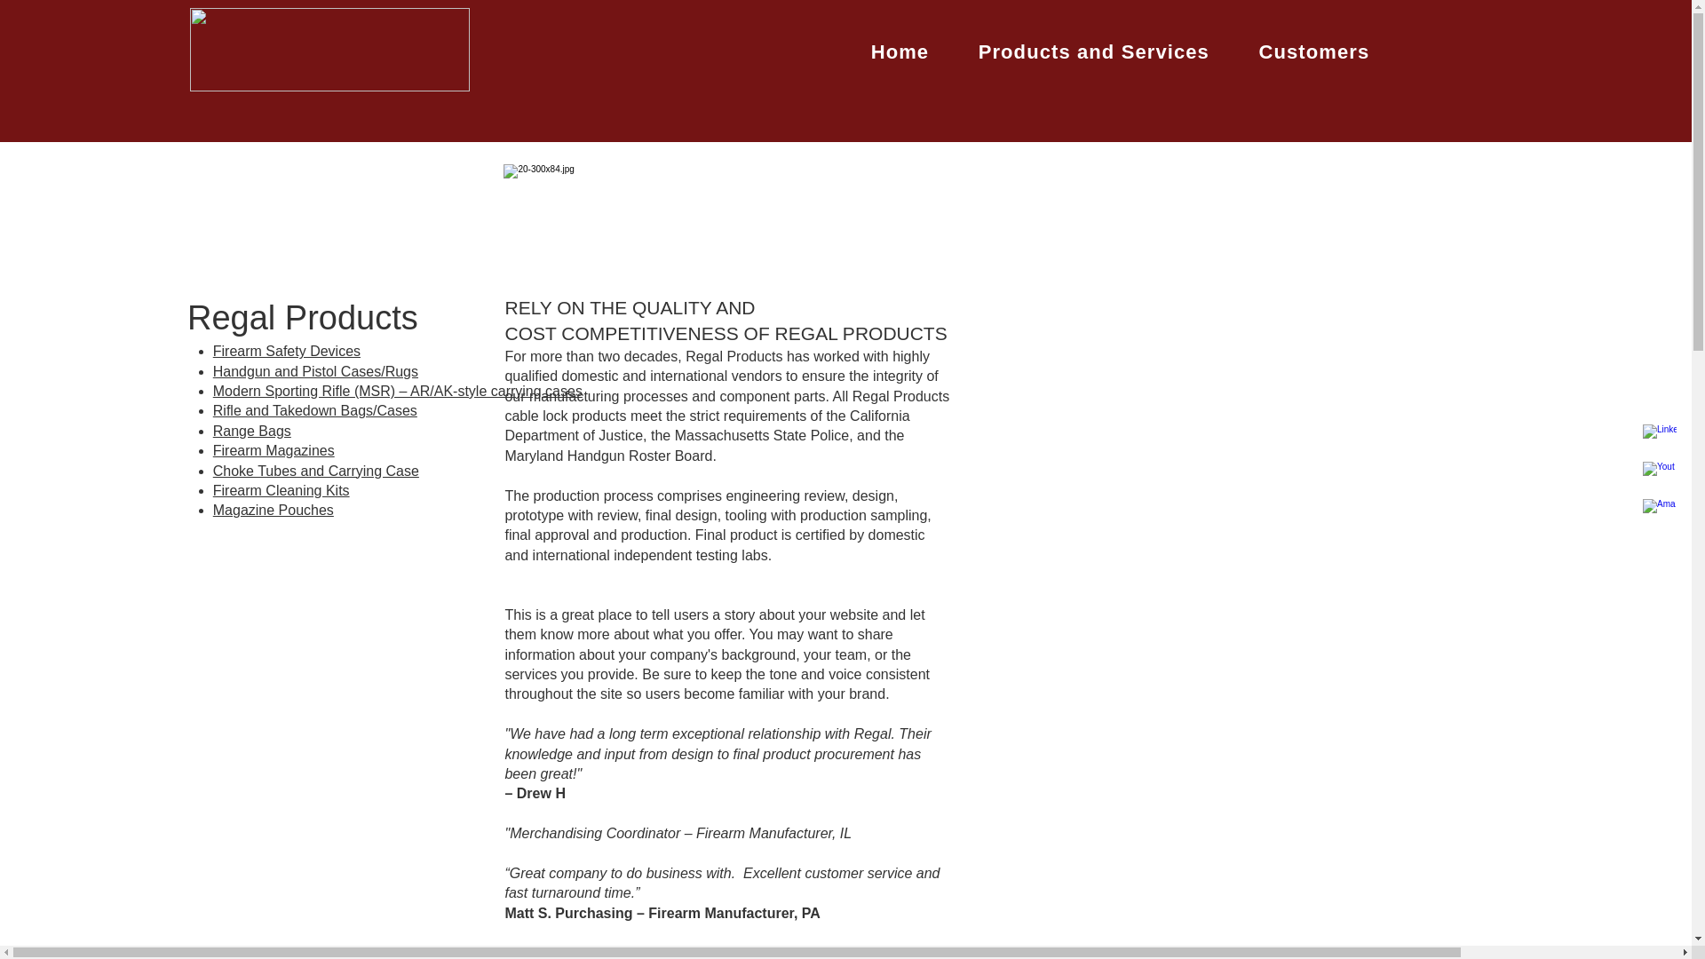 Image resolution: width=1705 pixels, height=959 pixels. Describe the element at coordinates (252, 431) in the screenshot. I see `Range Bags` at that location.